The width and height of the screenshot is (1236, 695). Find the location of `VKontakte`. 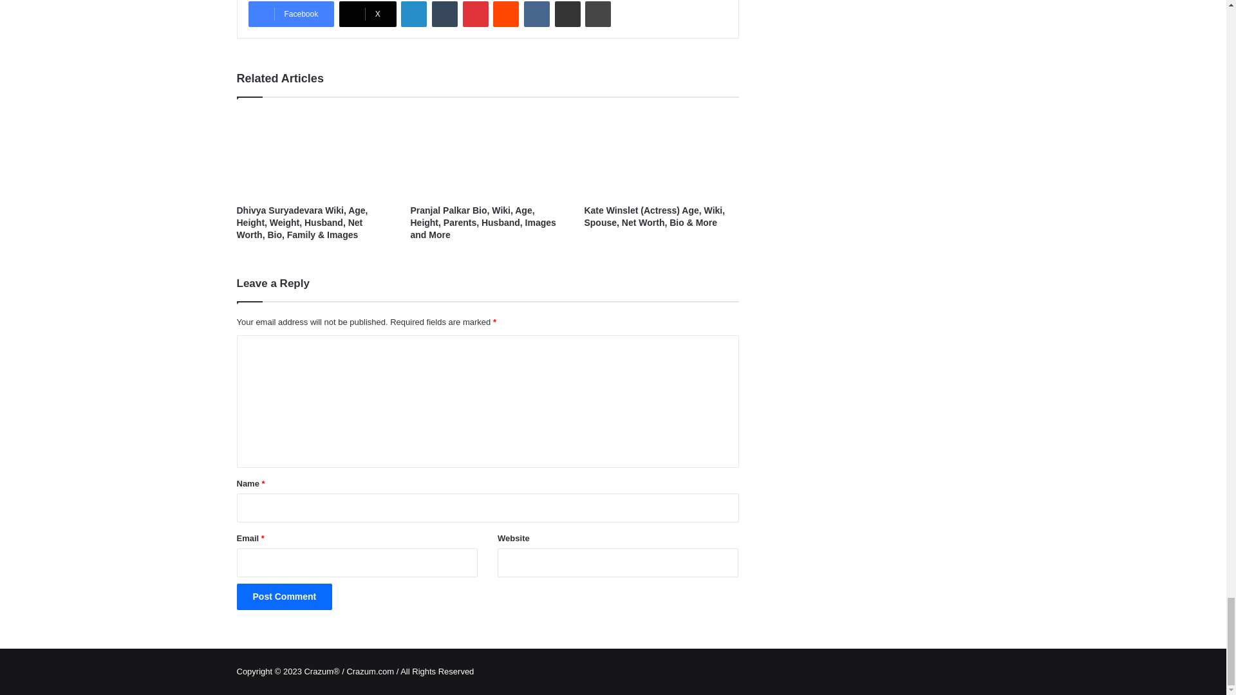

VKontakte is located at coordinates (537, 14).